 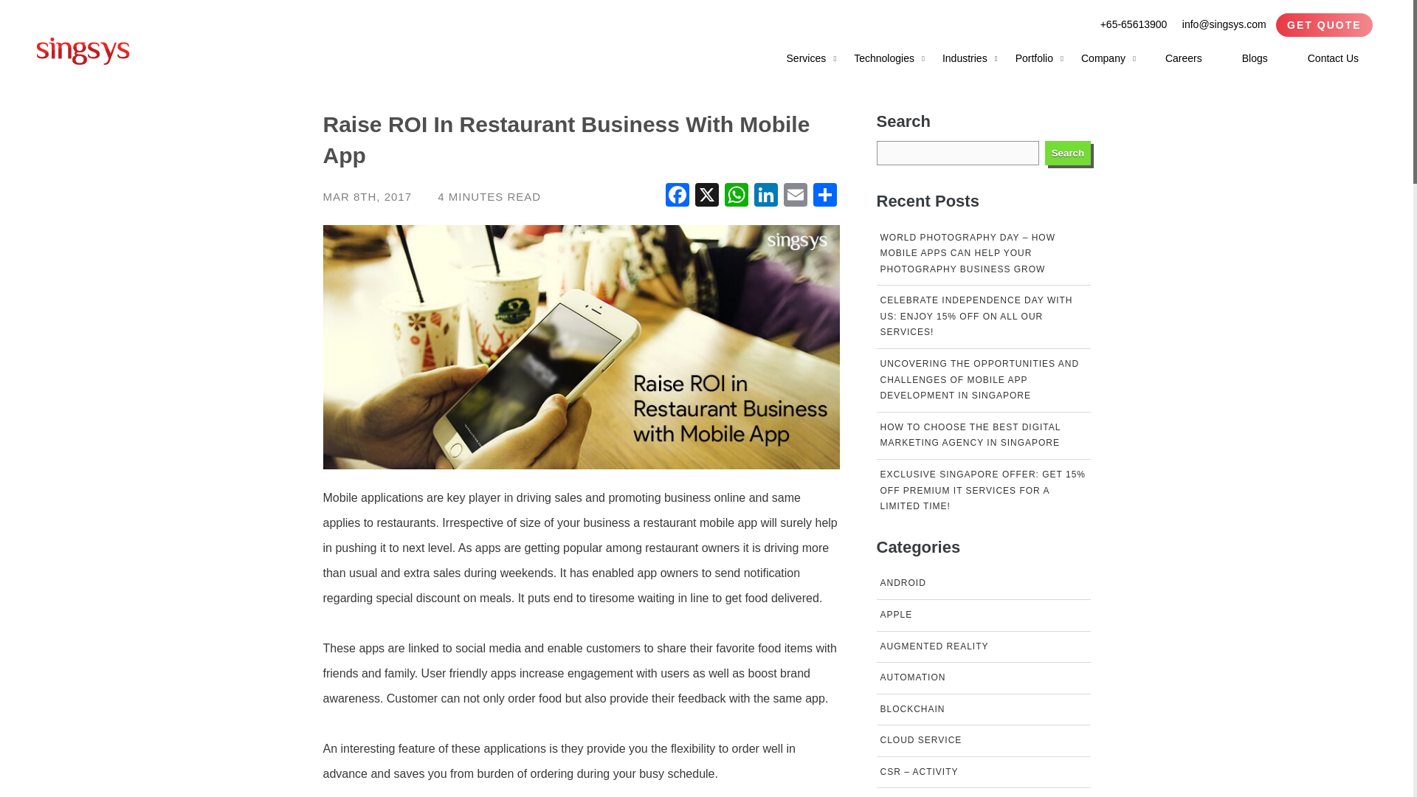 I want to click on Technologies, so click(x=884, y=58).